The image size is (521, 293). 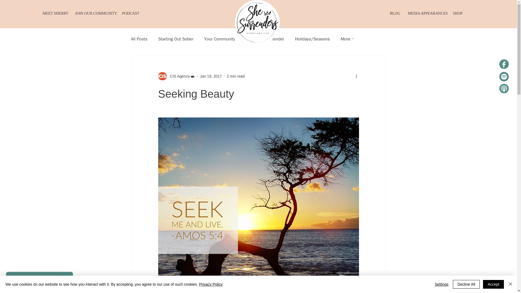 What do you see at coordinates (176, 76) in the screenshot?
I see `CIS Agency` at bounding box center [176, 76].